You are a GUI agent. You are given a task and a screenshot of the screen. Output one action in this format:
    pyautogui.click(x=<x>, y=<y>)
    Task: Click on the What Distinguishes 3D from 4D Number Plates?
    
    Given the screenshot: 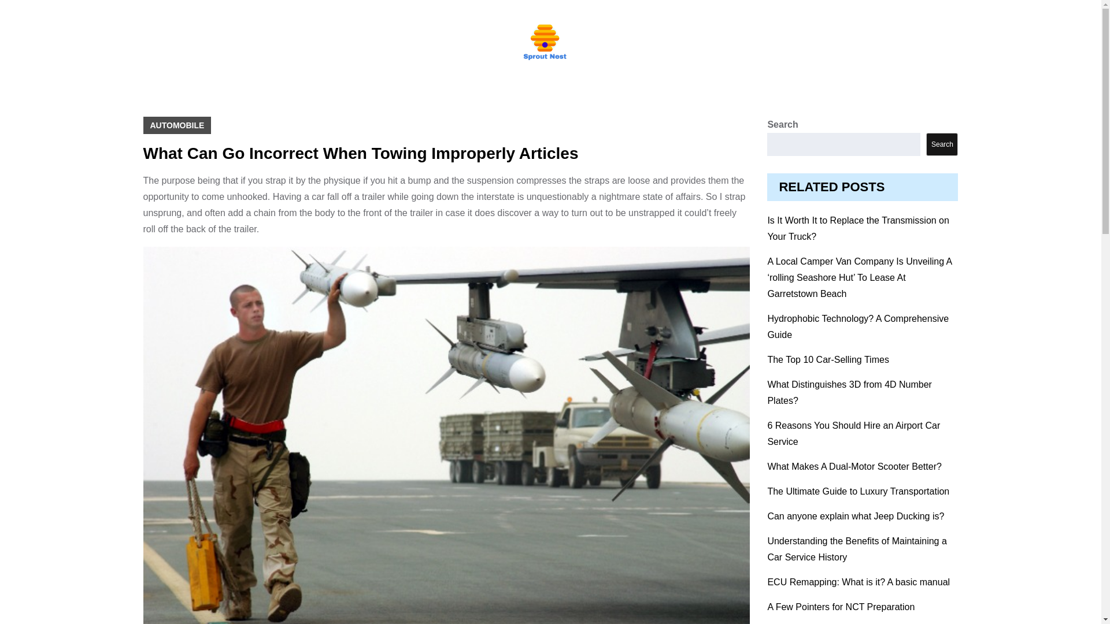 What is the action you would take?
    pyautogui.click(x=849, y=392)
    